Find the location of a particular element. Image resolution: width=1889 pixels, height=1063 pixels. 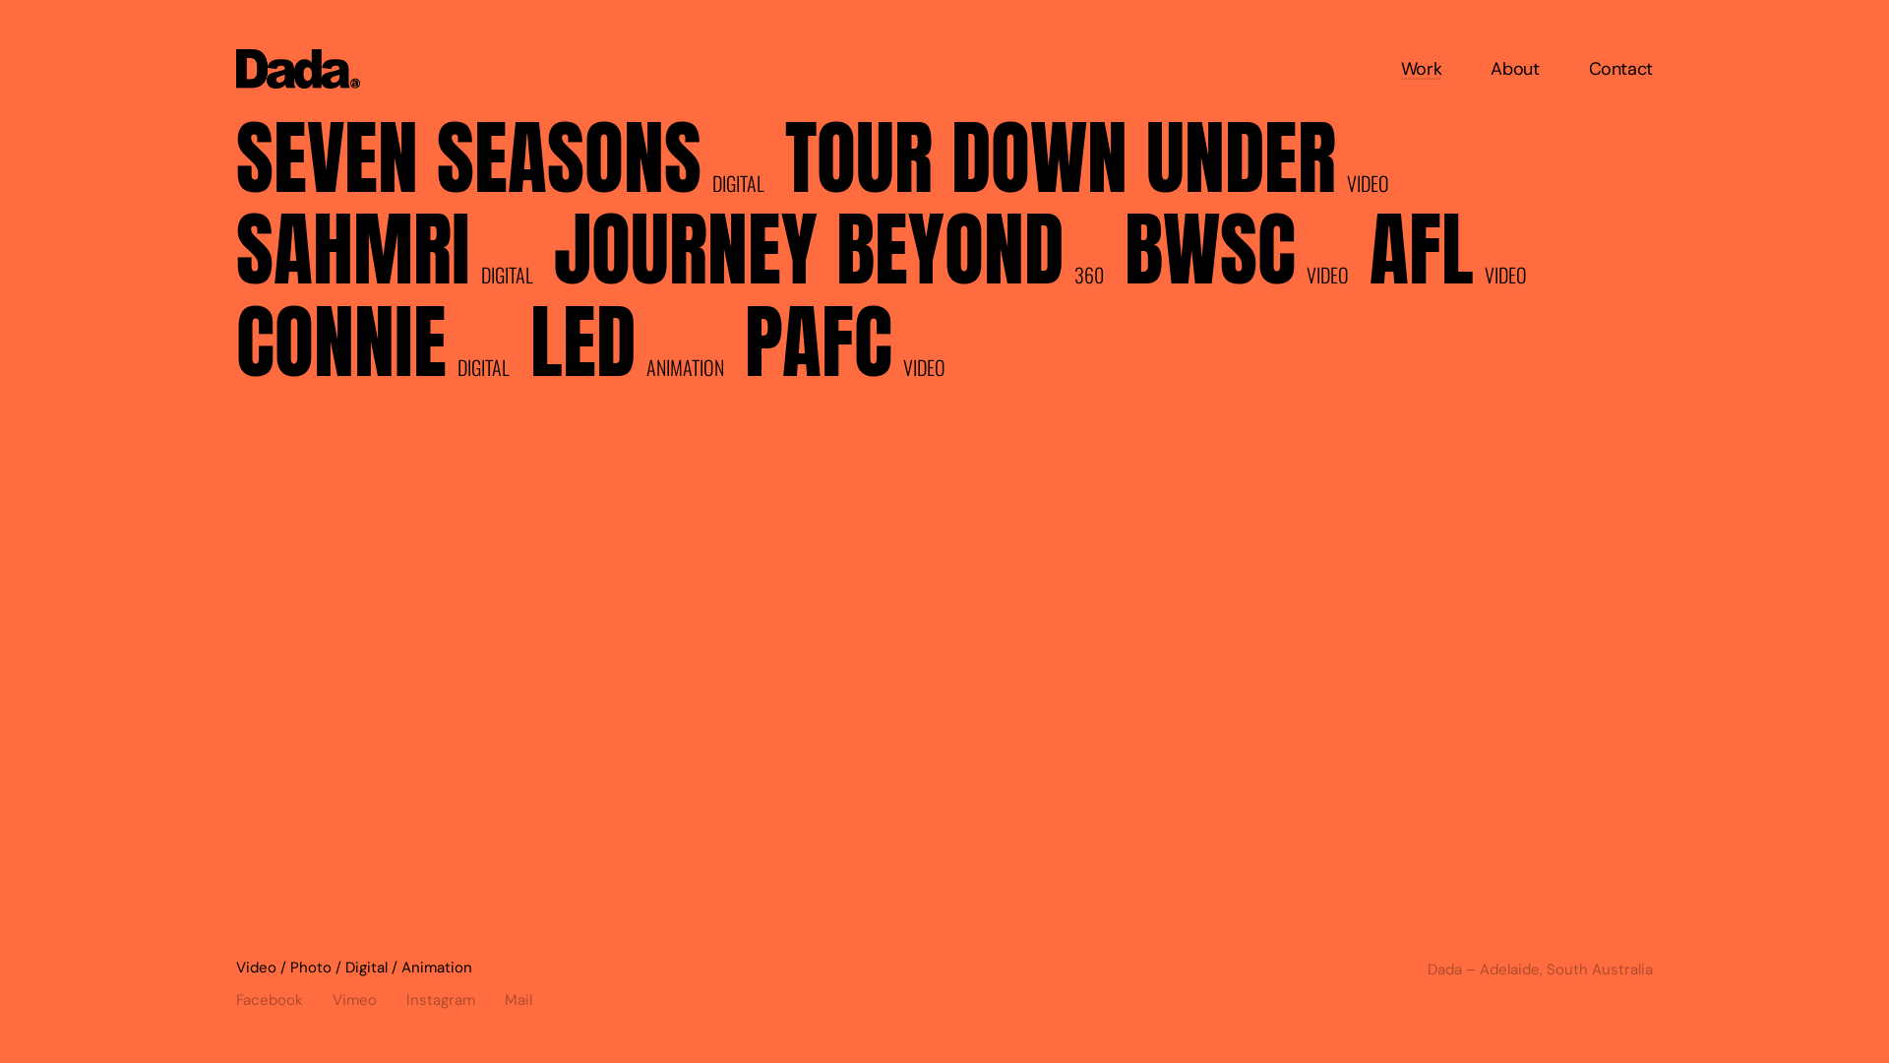

CONNIE DIGITAL is located at coordinates (383, 348).